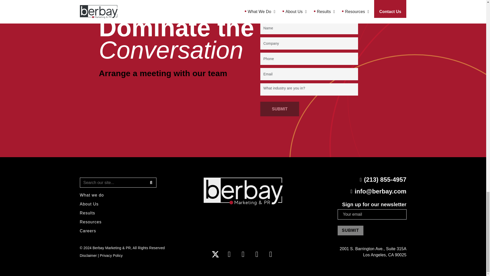  What do you see at coordinates (350, 231) in the screenshot?
I see `Submit` at bounding box center [350, 231].